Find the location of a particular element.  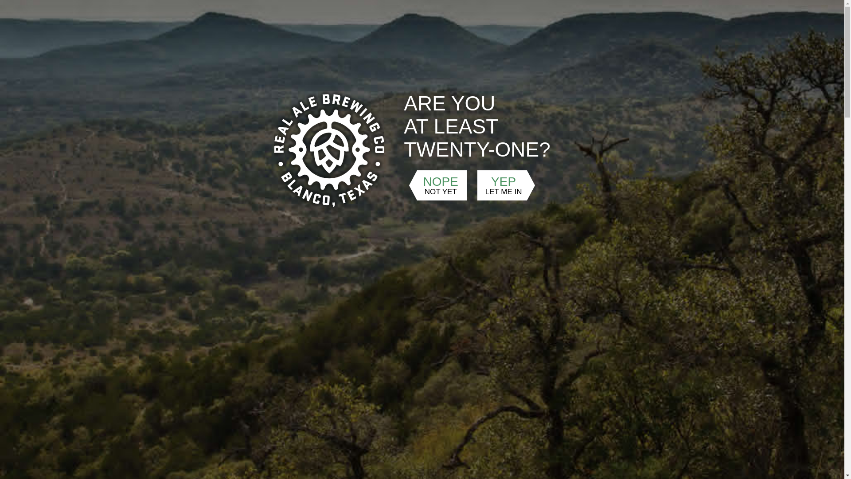

ANSWERS is located at coordinates (611, 84).